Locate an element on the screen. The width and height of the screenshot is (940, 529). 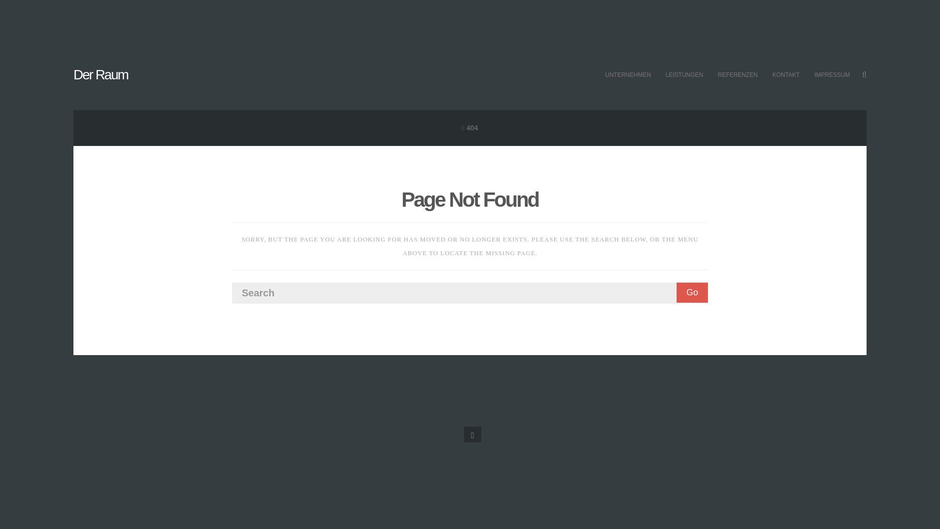
KONTAKT is located at coordinates (786, 75).